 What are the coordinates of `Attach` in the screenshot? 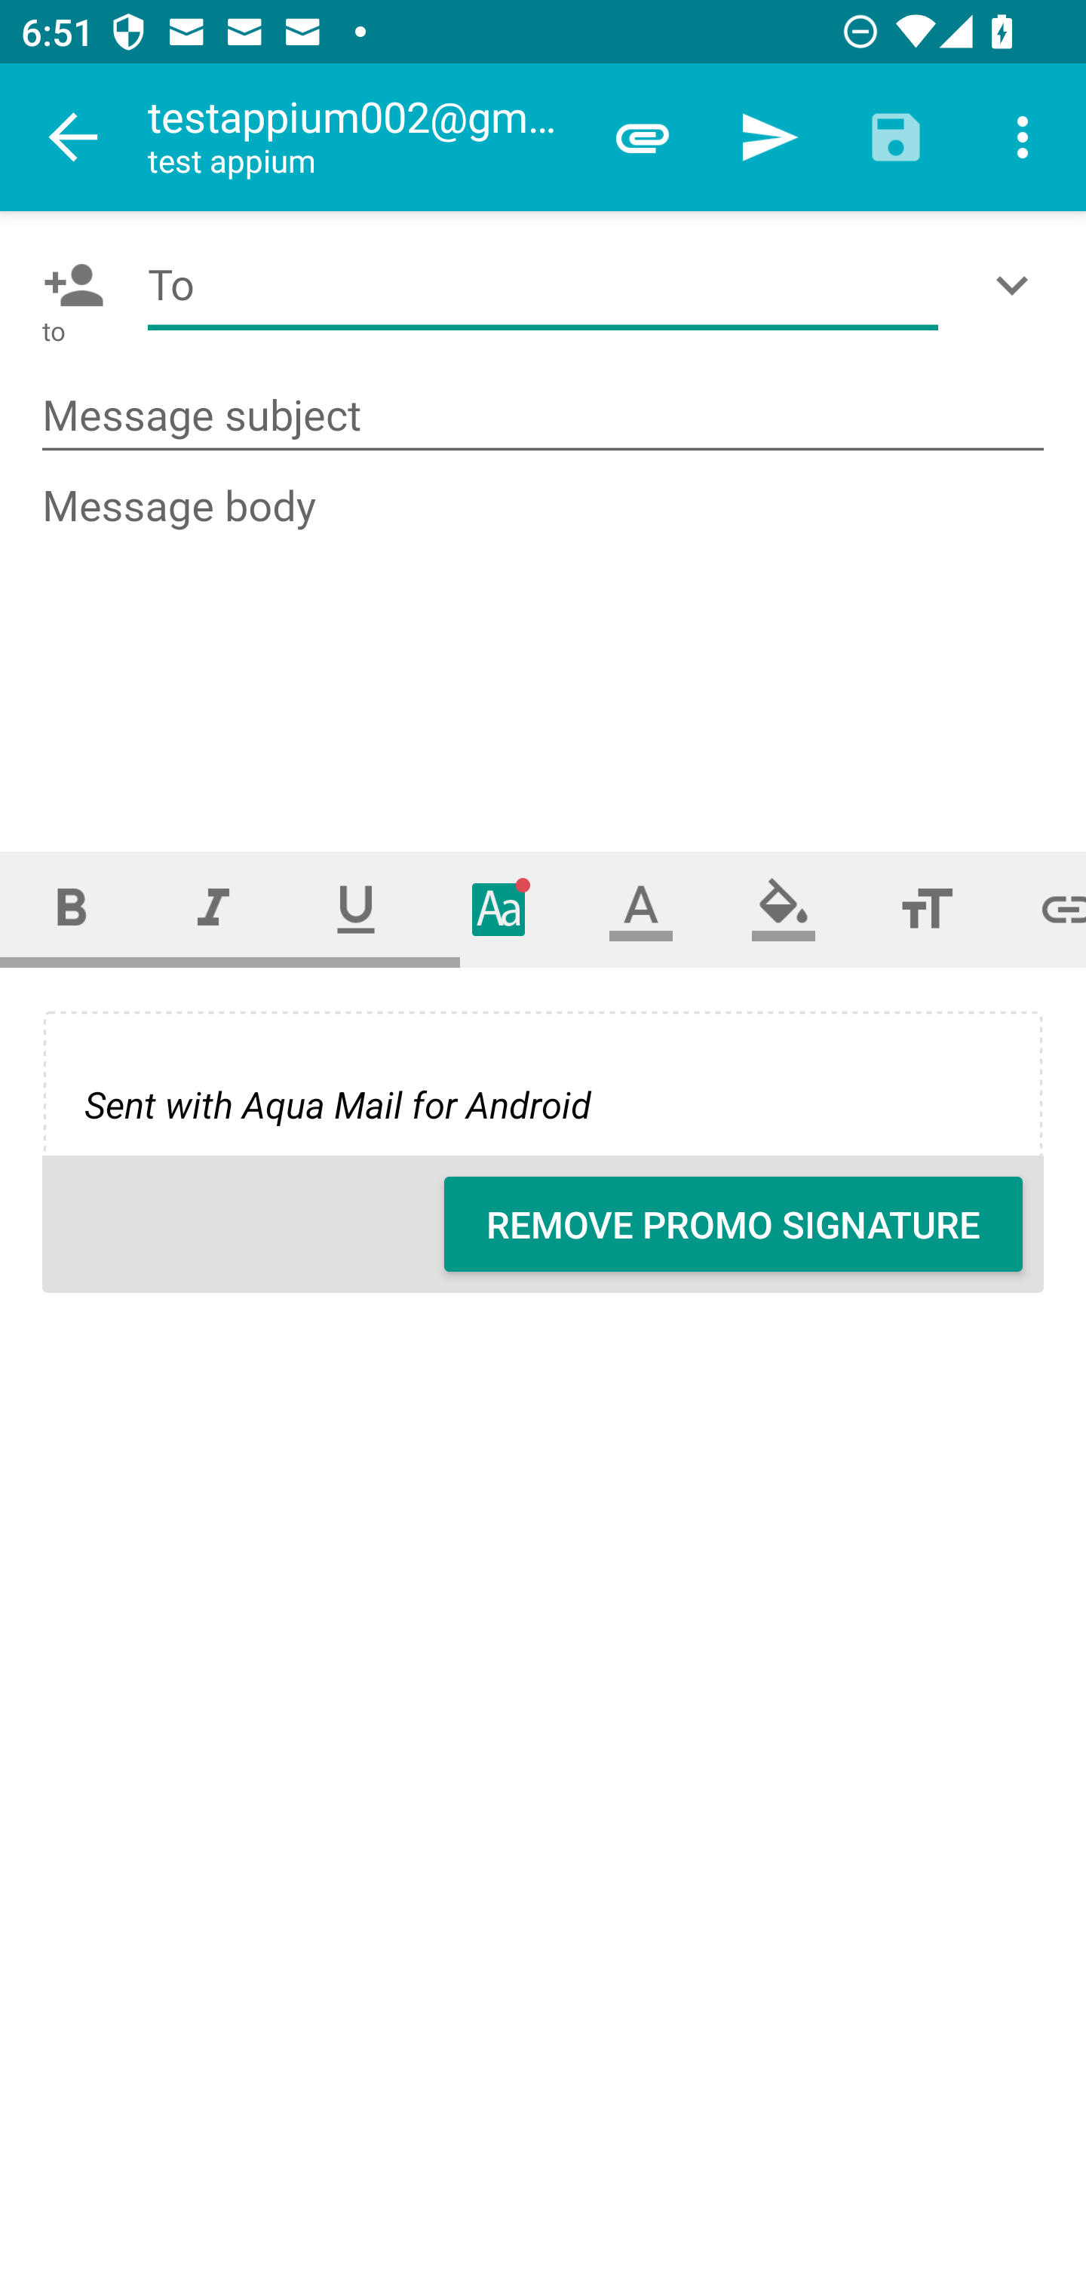 It's located at (643, 137).